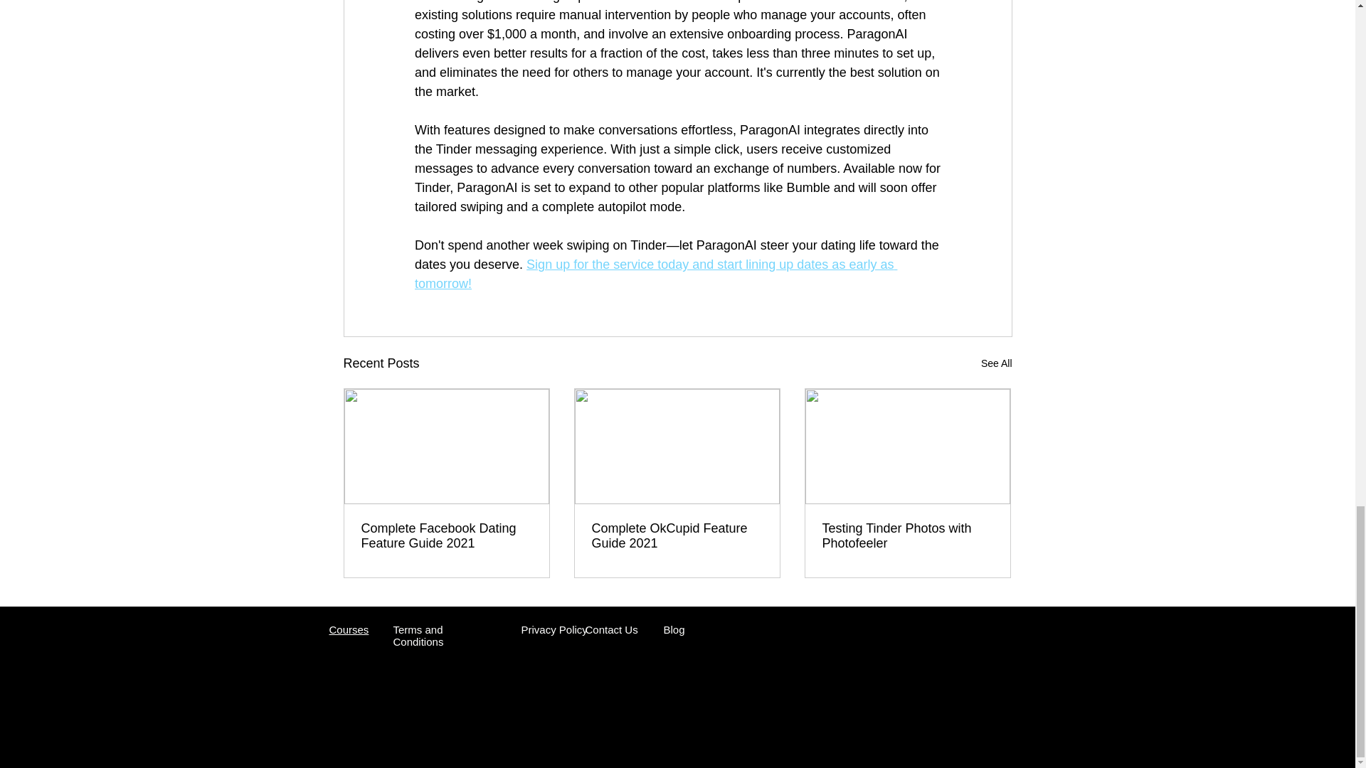 The image size is (1366, 768). What do you see at coordinates (349, 629) in the screenshot?
I see `Courses` at bounding box center [349, 629].